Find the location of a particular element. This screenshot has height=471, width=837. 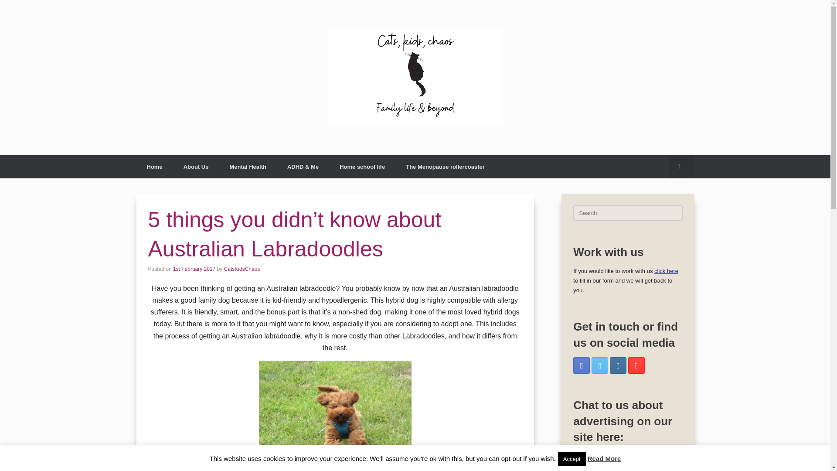

Home is located at coordinates (154, 167).